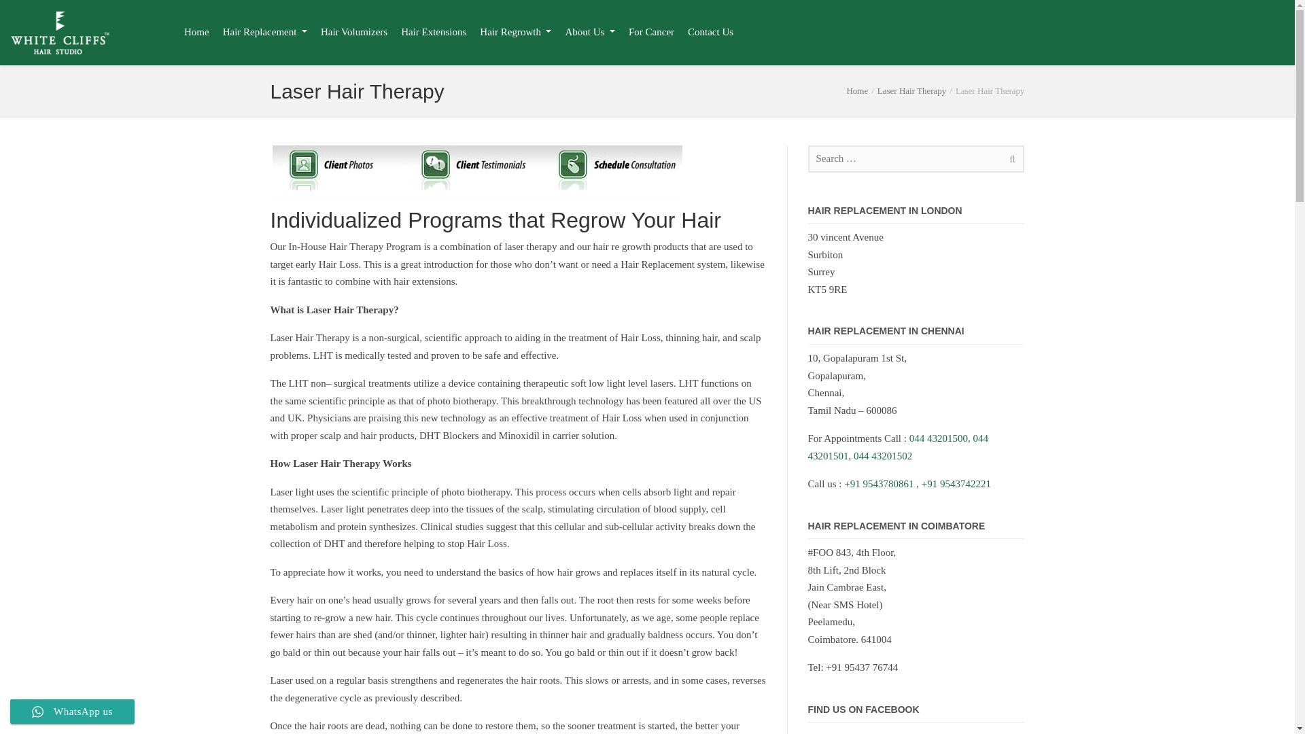 The width and height of the screenshot is (1305, 734). What do you see at coordinates (433, 31) in the screenshot?
I see `Hair Extensions` at bounding box center [433, 31].